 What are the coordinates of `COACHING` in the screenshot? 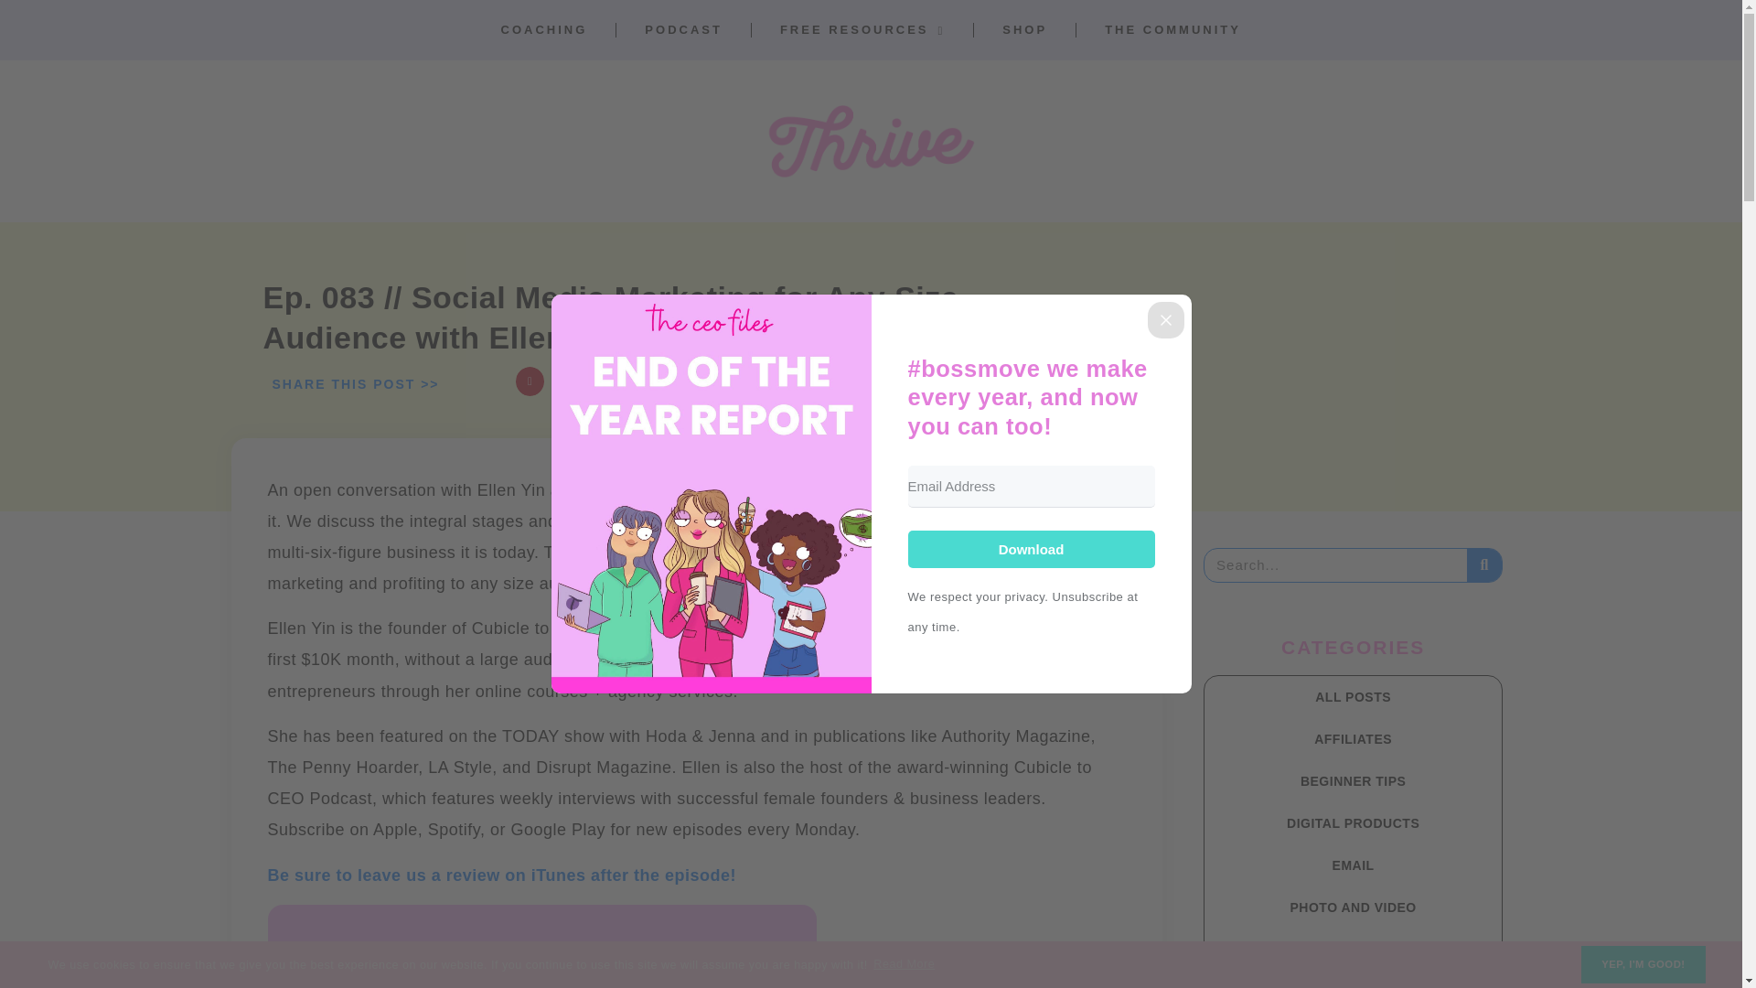 It's located at (544, 29).